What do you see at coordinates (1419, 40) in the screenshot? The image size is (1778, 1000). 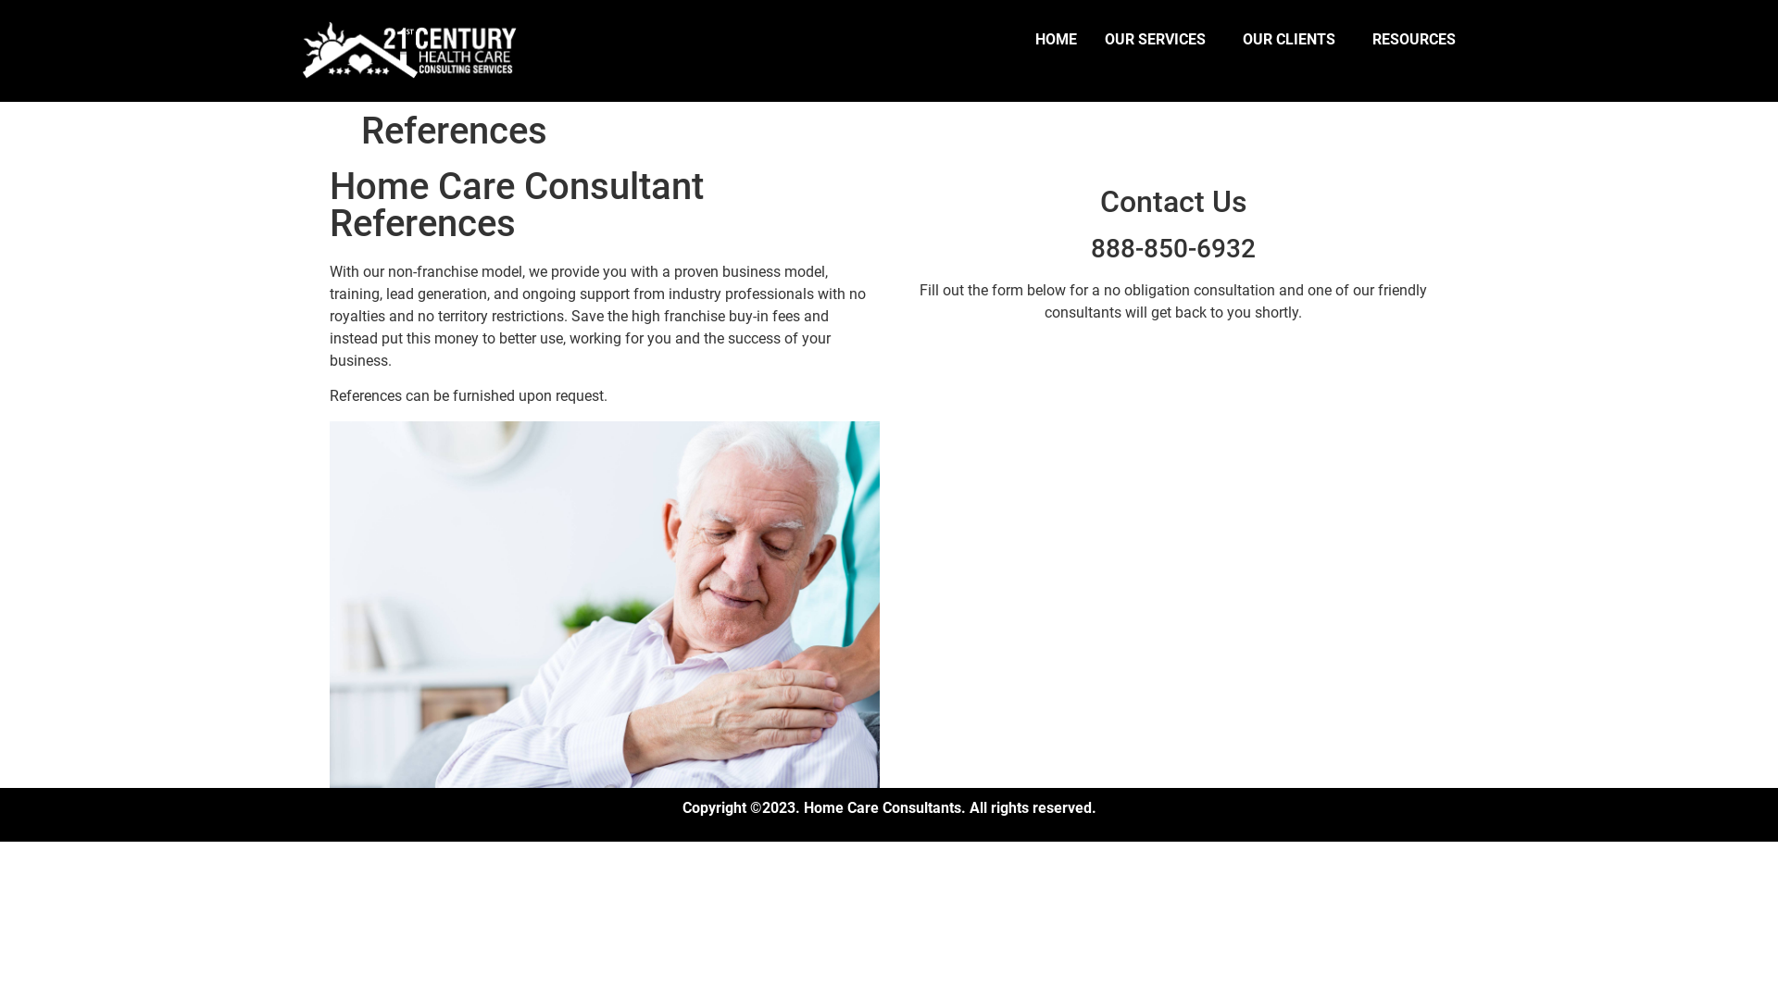 I see `RESOURCES` at bounding box center [1419, 40].